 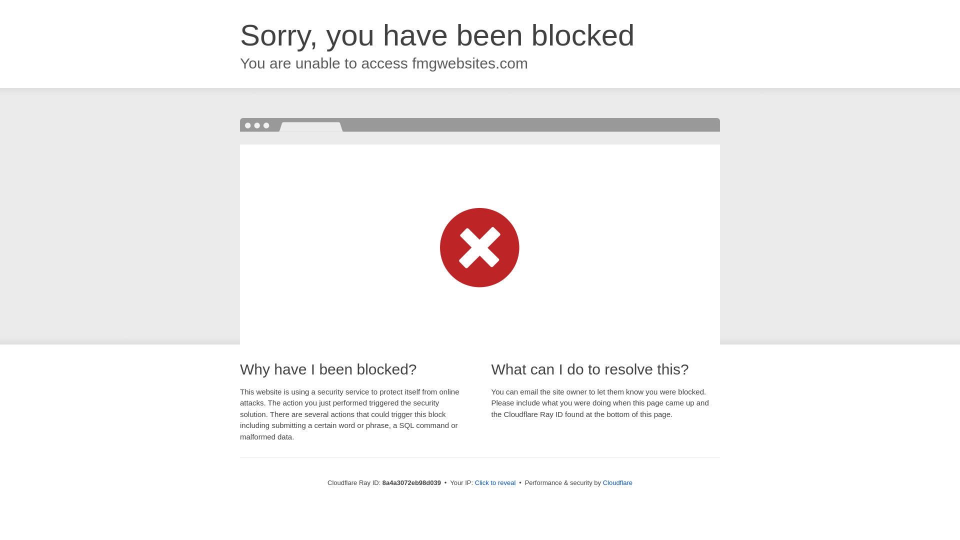 What do you see at coordinates (617, 482) in the screenshot?
I see `Cloudflare` at bounding box center [617, 482].